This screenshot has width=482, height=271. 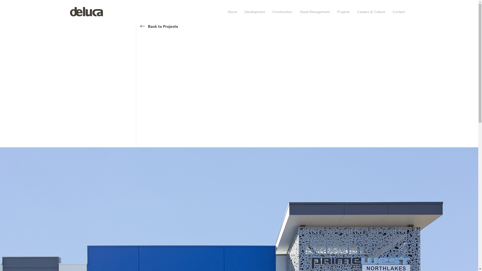 I want to click on Development, so click(x=255, y=12).